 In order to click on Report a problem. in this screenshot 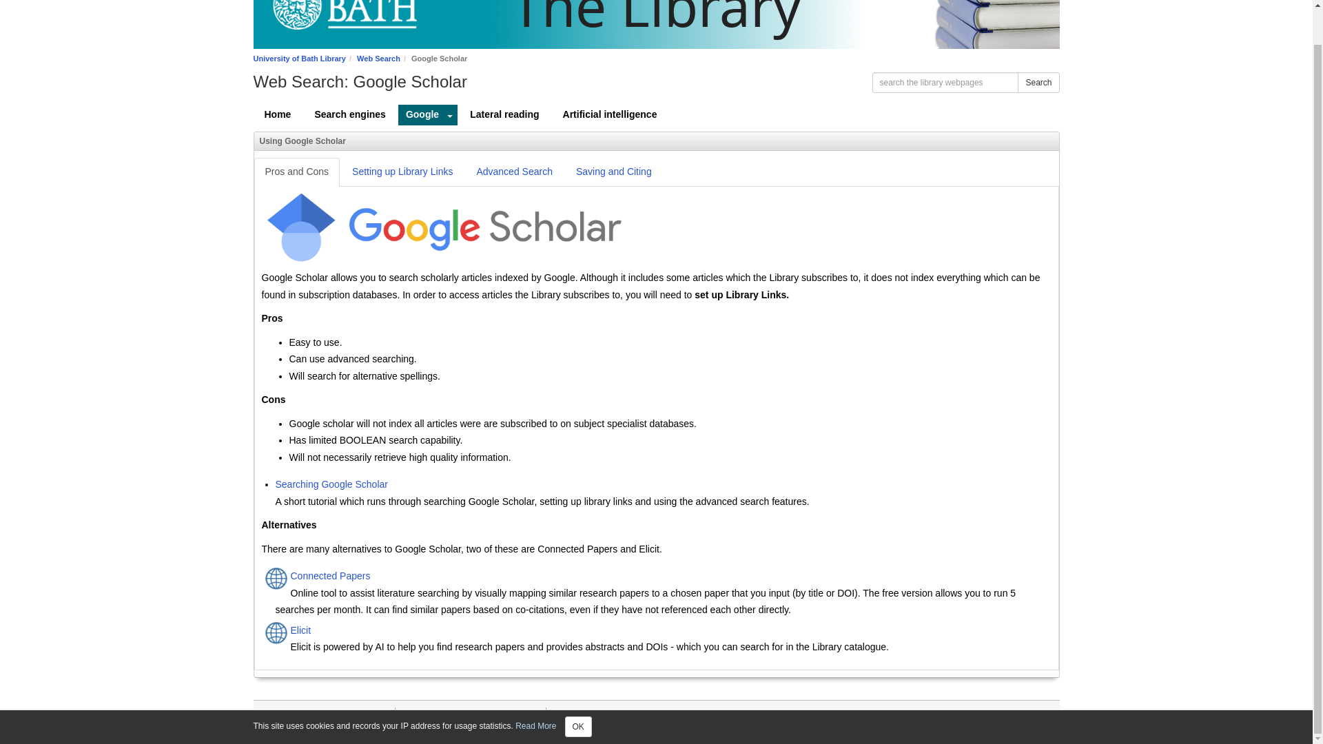, I will do `click(1016, 726)`.